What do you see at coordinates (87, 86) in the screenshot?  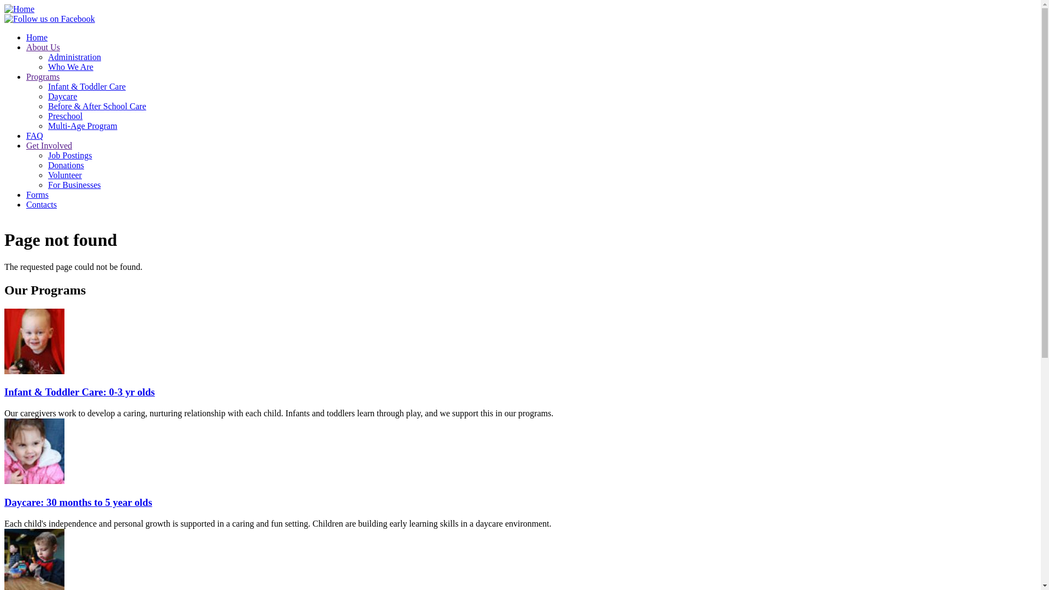 I see `Infant & Toddler Care` at bounding box center [87, 86].